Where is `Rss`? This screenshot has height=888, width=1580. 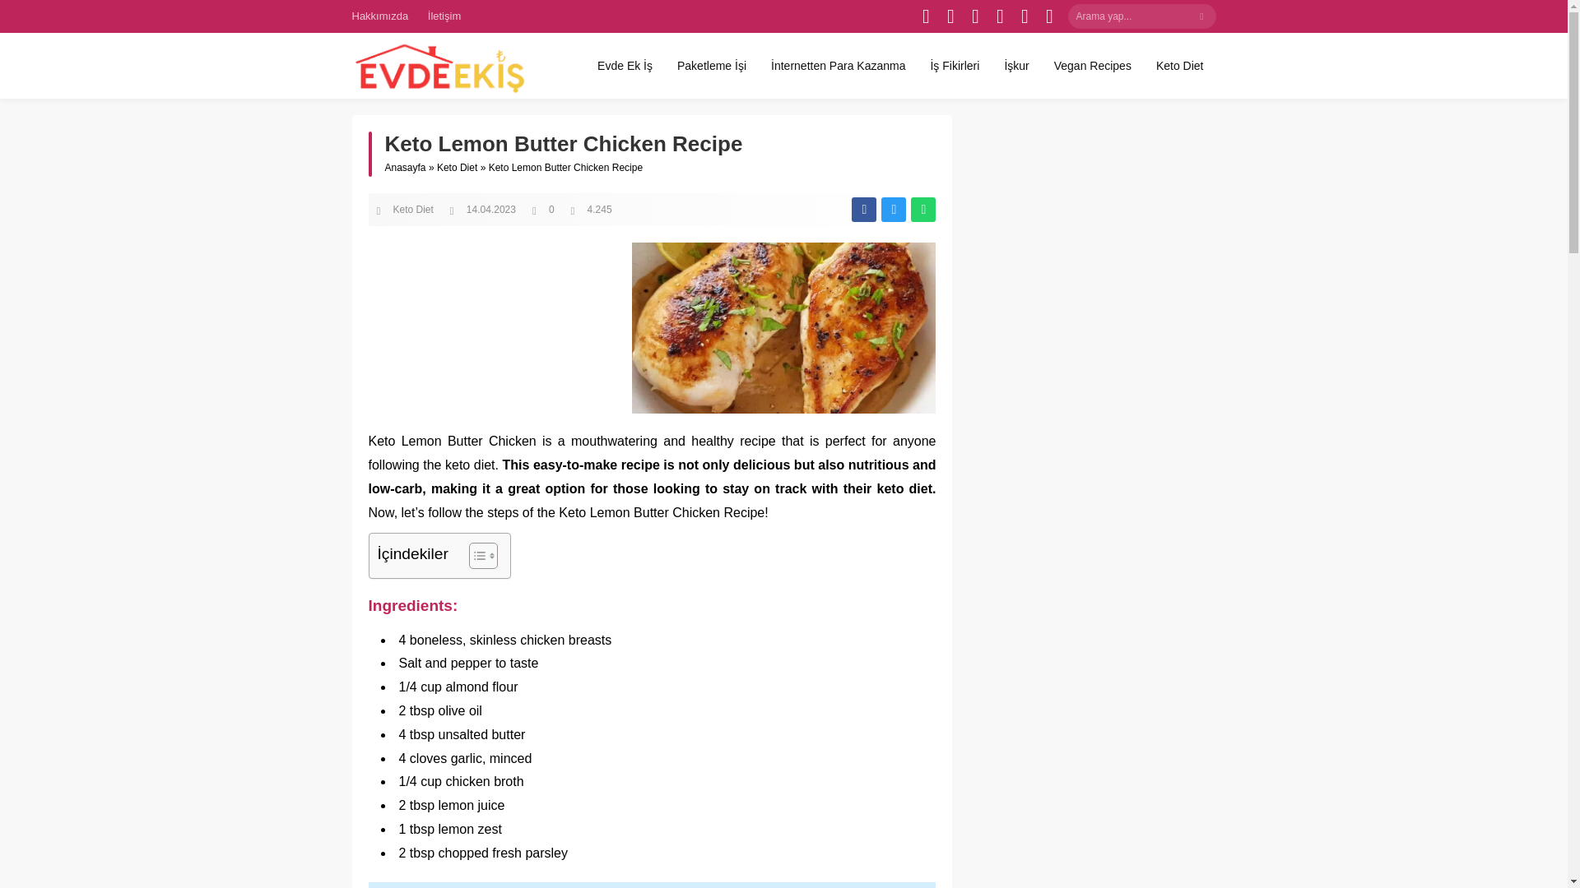
Rss is located at coordinates (1050, 16).